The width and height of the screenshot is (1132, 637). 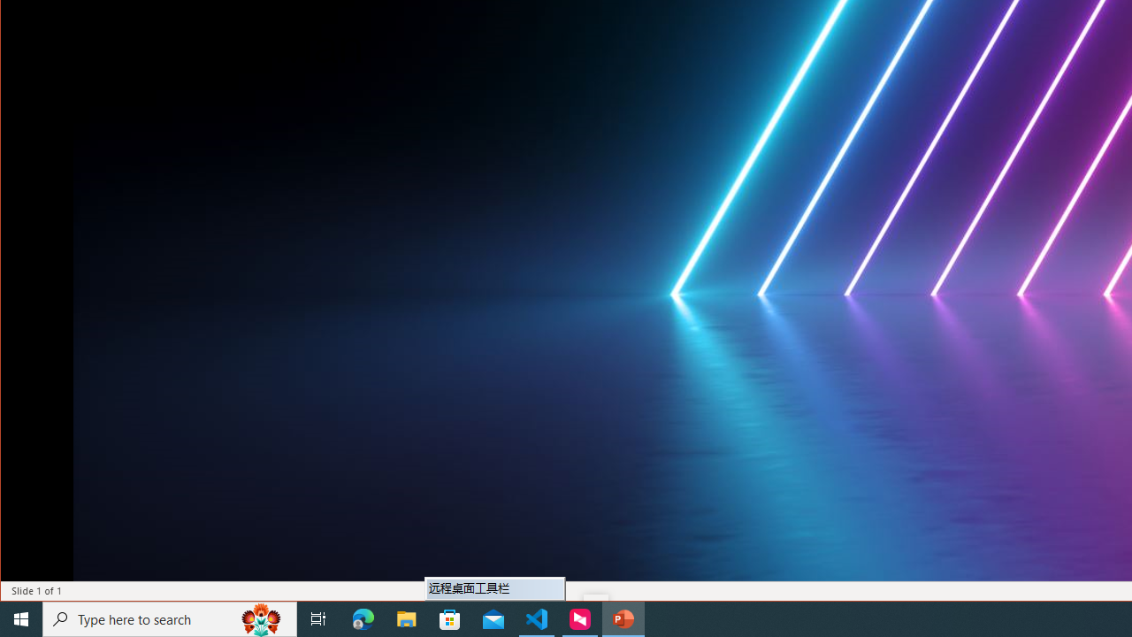 I want to click on File Explorer, so click(x=407, y=619).